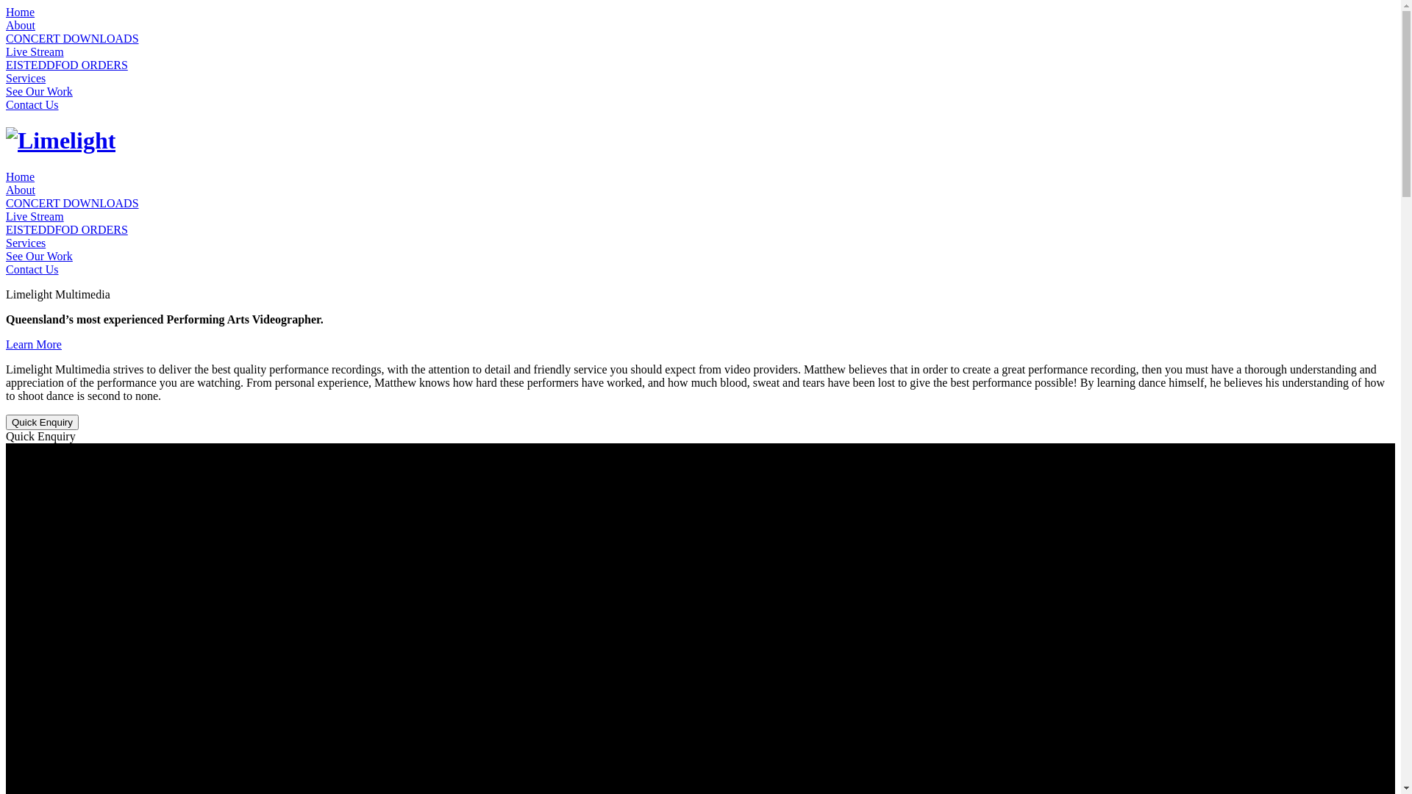 The height and width of the screenshot is (794, 1412). I want to click on EISTEDDFOD ORDERS, so click(67, 229).